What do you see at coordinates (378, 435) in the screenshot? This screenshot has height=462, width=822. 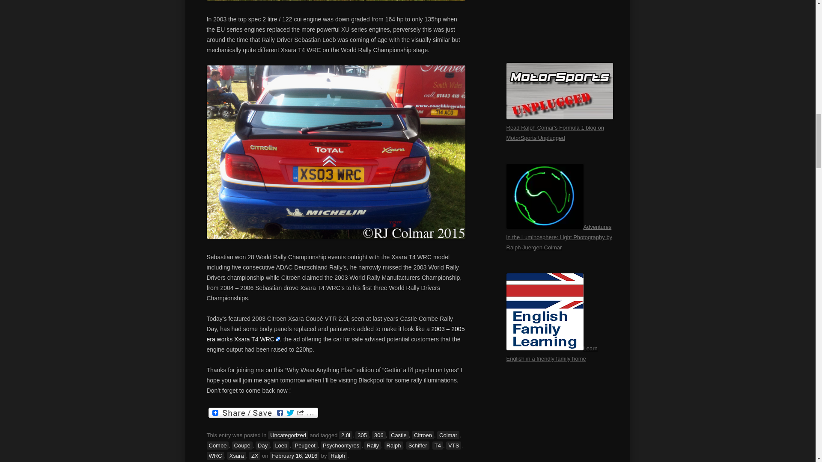 I see `306` at bounding box center [378, 435].